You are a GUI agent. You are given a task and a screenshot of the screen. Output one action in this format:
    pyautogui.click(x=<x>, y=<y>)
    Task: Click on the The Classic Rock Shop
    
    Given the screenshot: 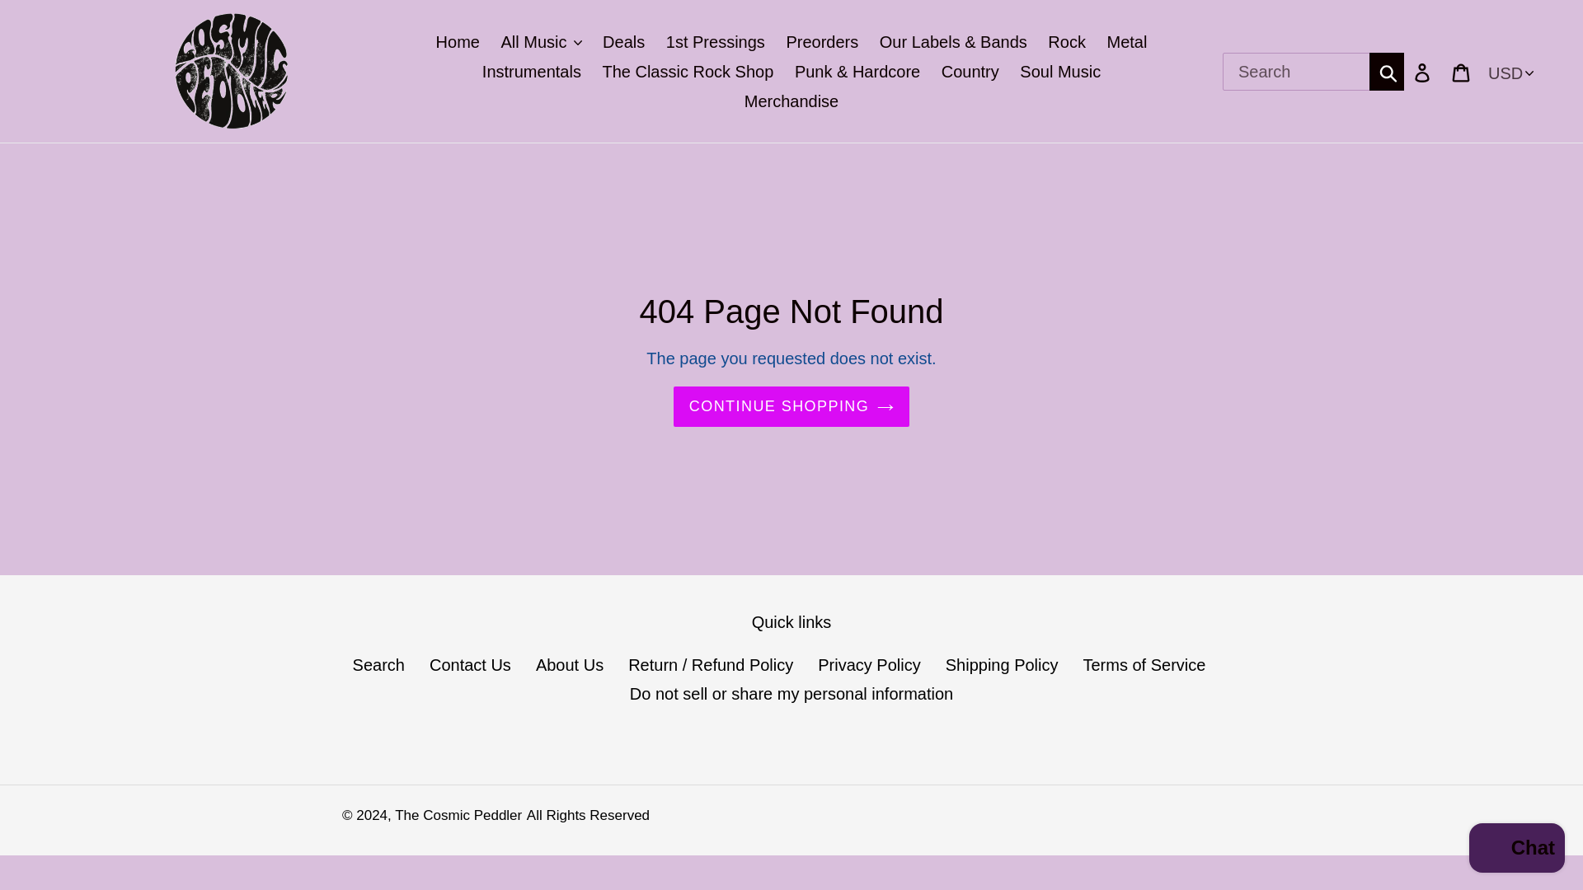 What is the action you would take?
    pyautogui.click(x=688, y=71)
    